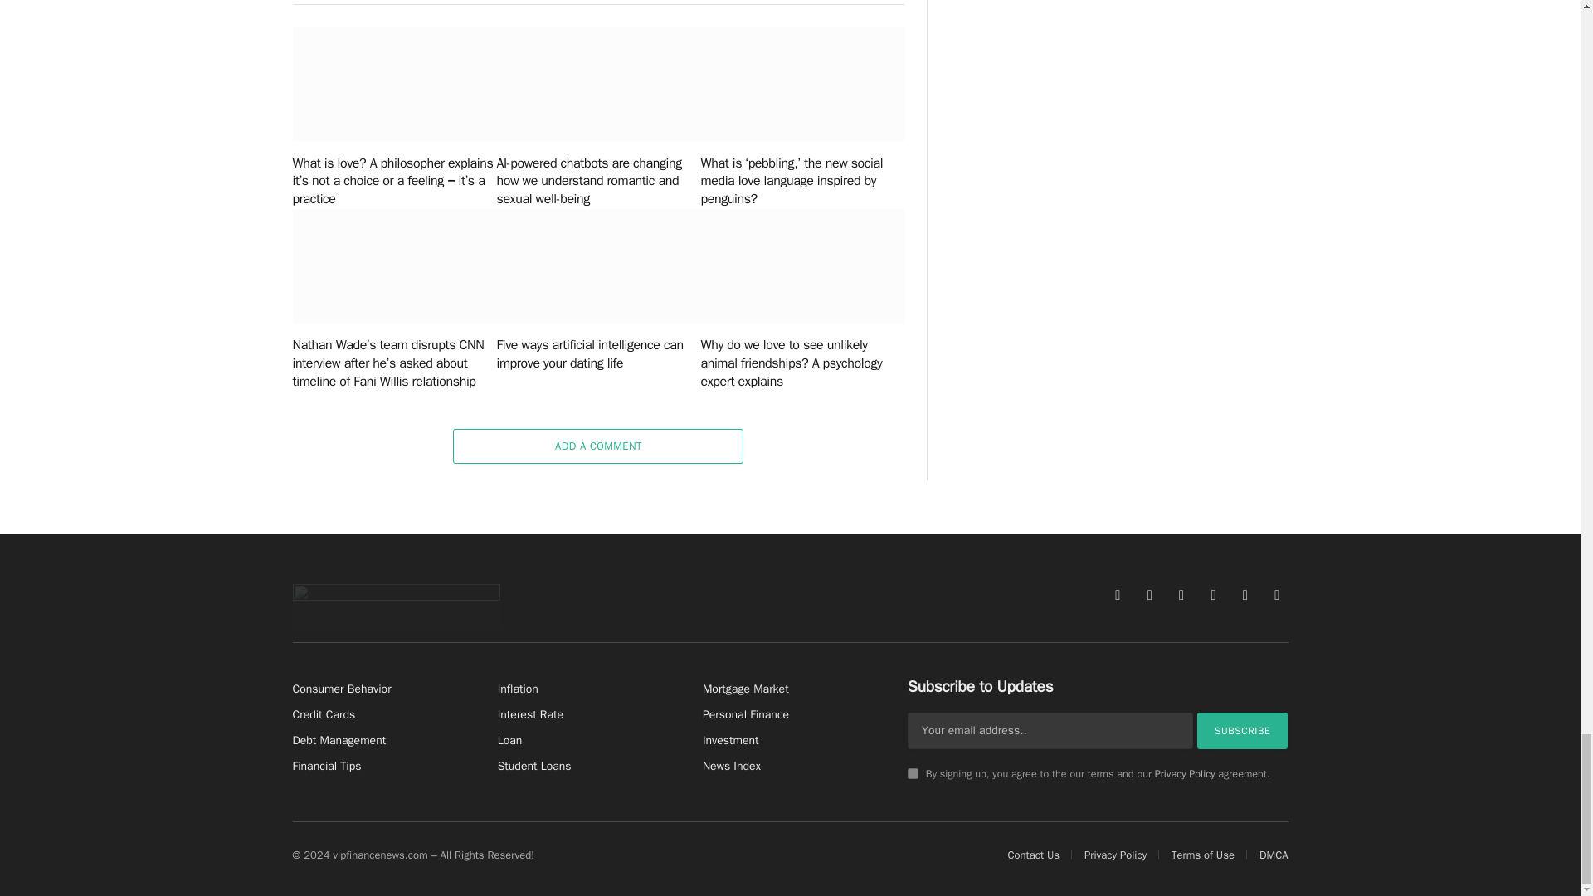  I want to click on on, so click(913, 773).